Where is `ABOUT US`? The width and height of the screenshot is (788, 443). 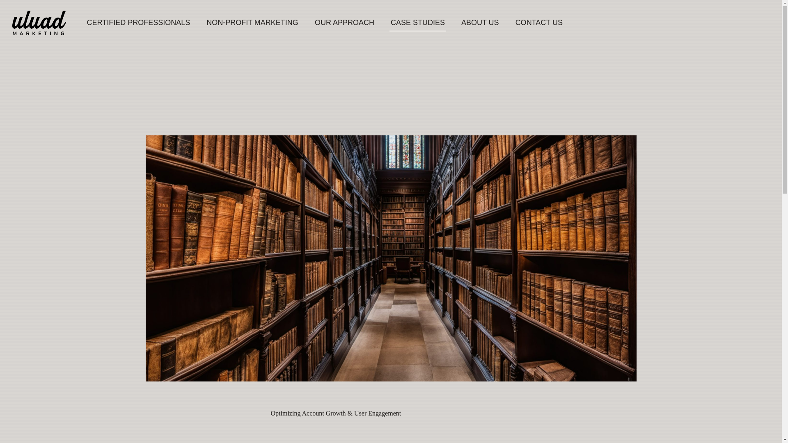
ABOUT US is located at coordinates (480, 22).